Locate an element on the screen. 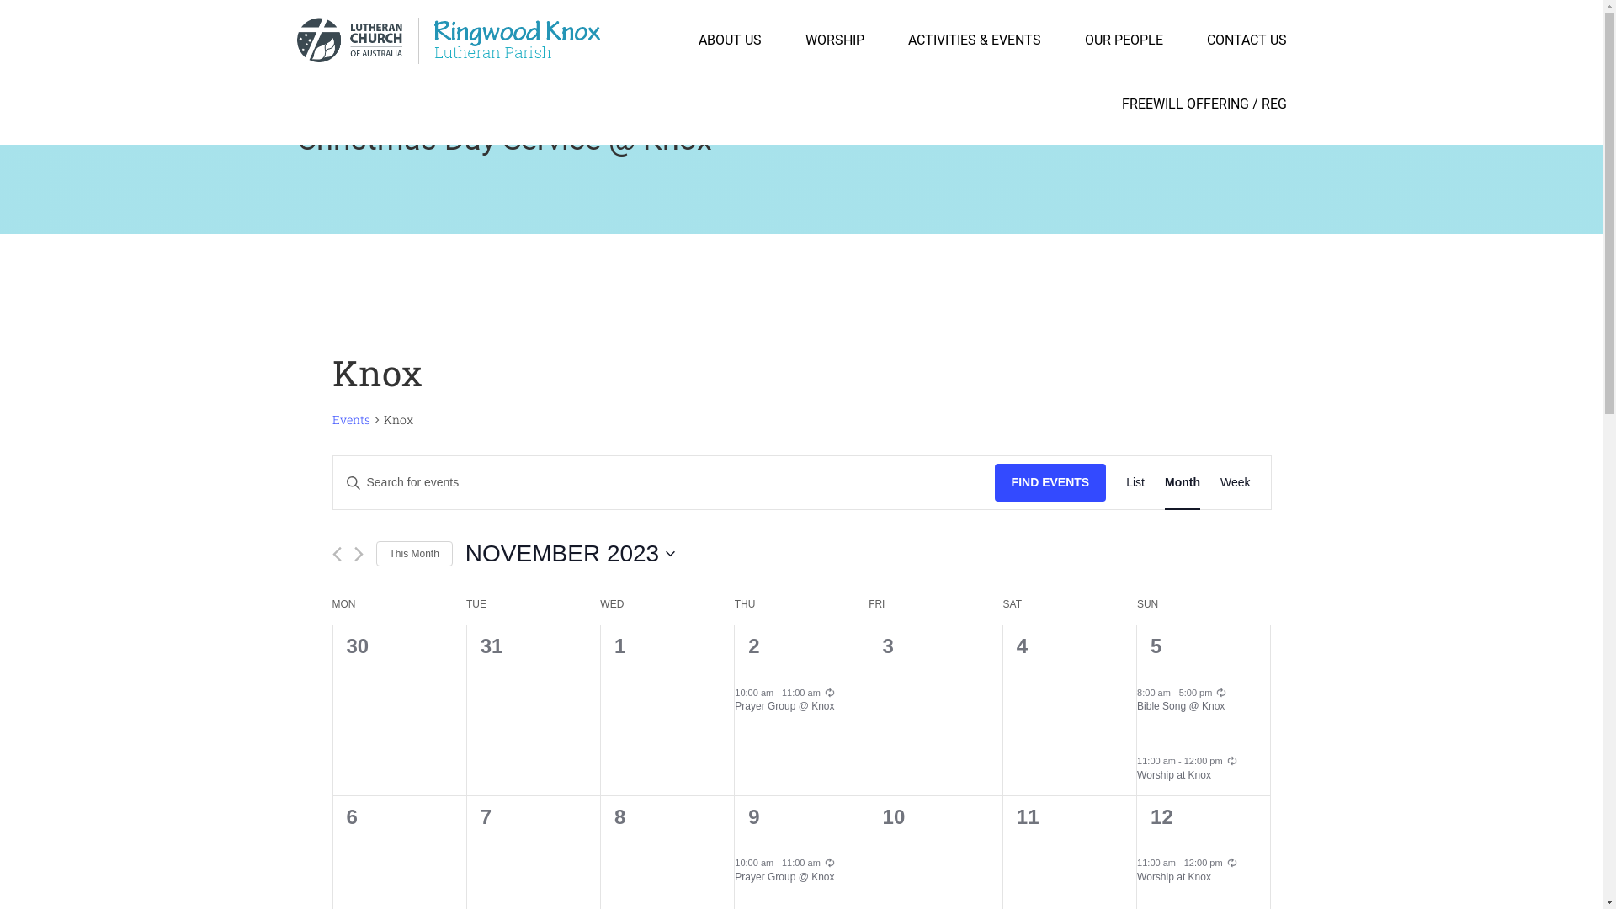 Image resolution: width=1616 pixels, height=909 pixels. Prayer Group @ Knox is located at coordinates (784, 877).